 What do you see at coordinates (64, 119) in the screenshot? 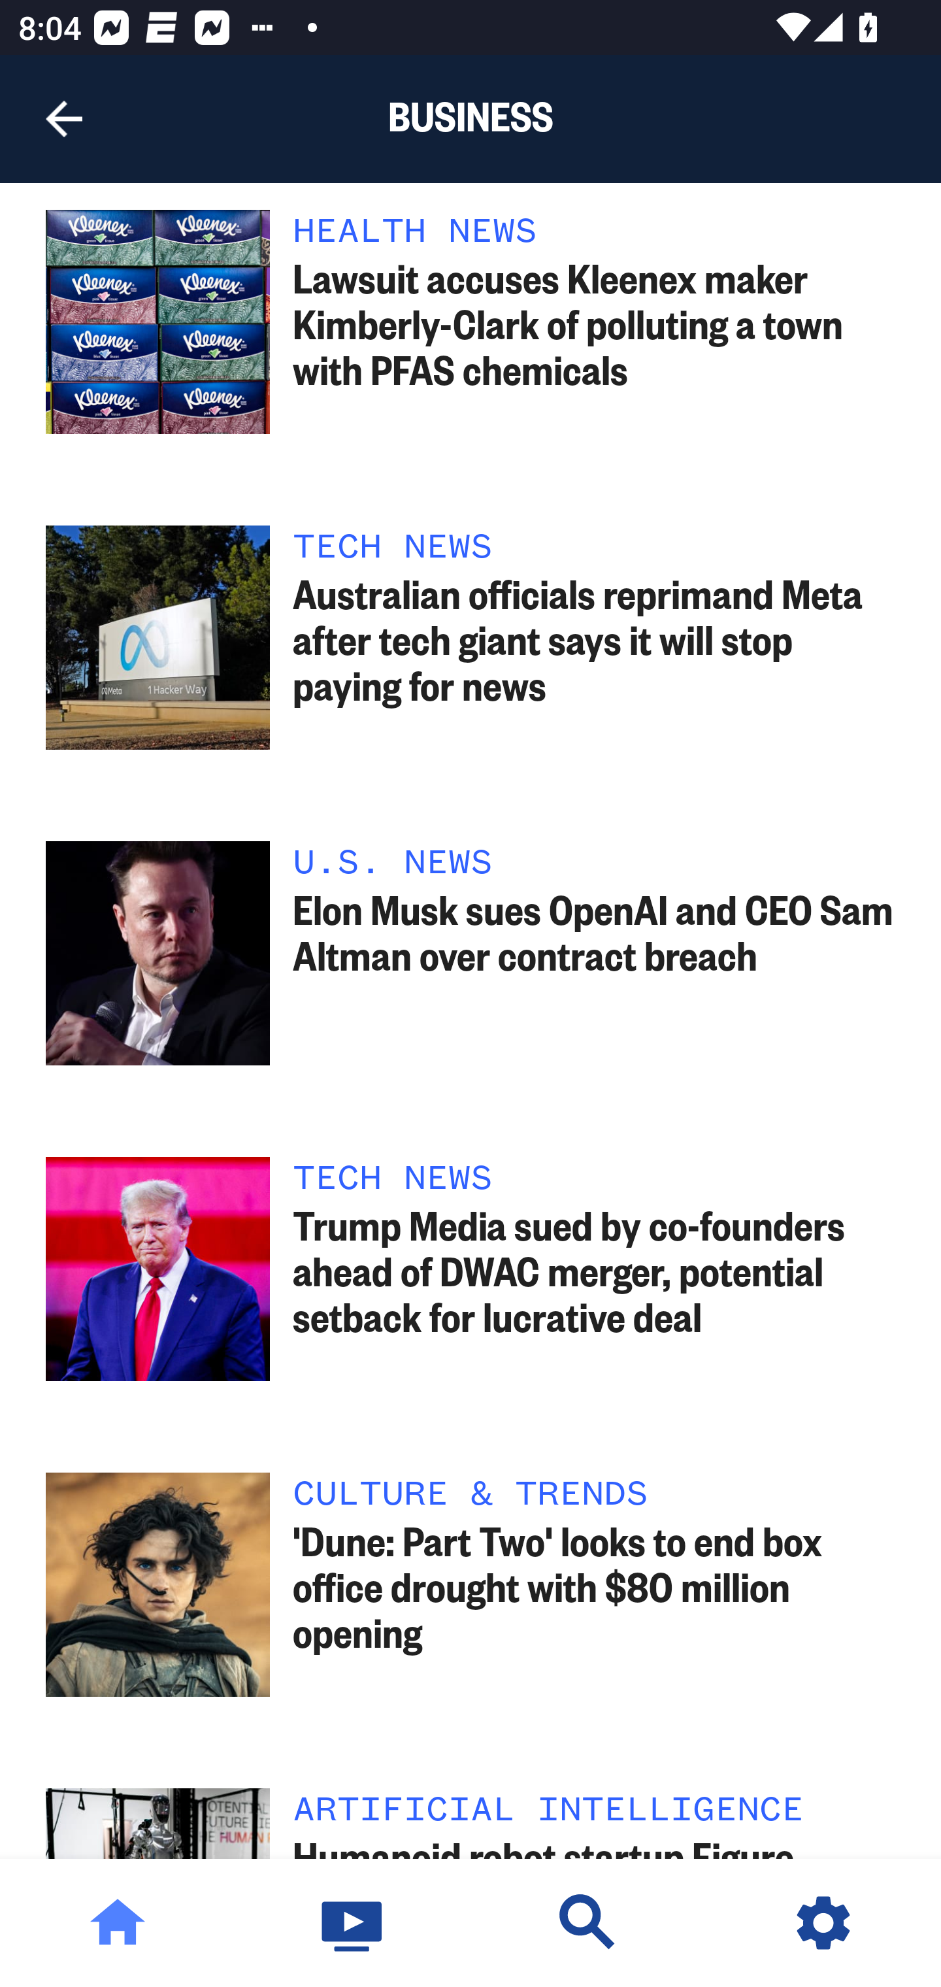
I see `Navigate up` at bounding box center [64, 119].